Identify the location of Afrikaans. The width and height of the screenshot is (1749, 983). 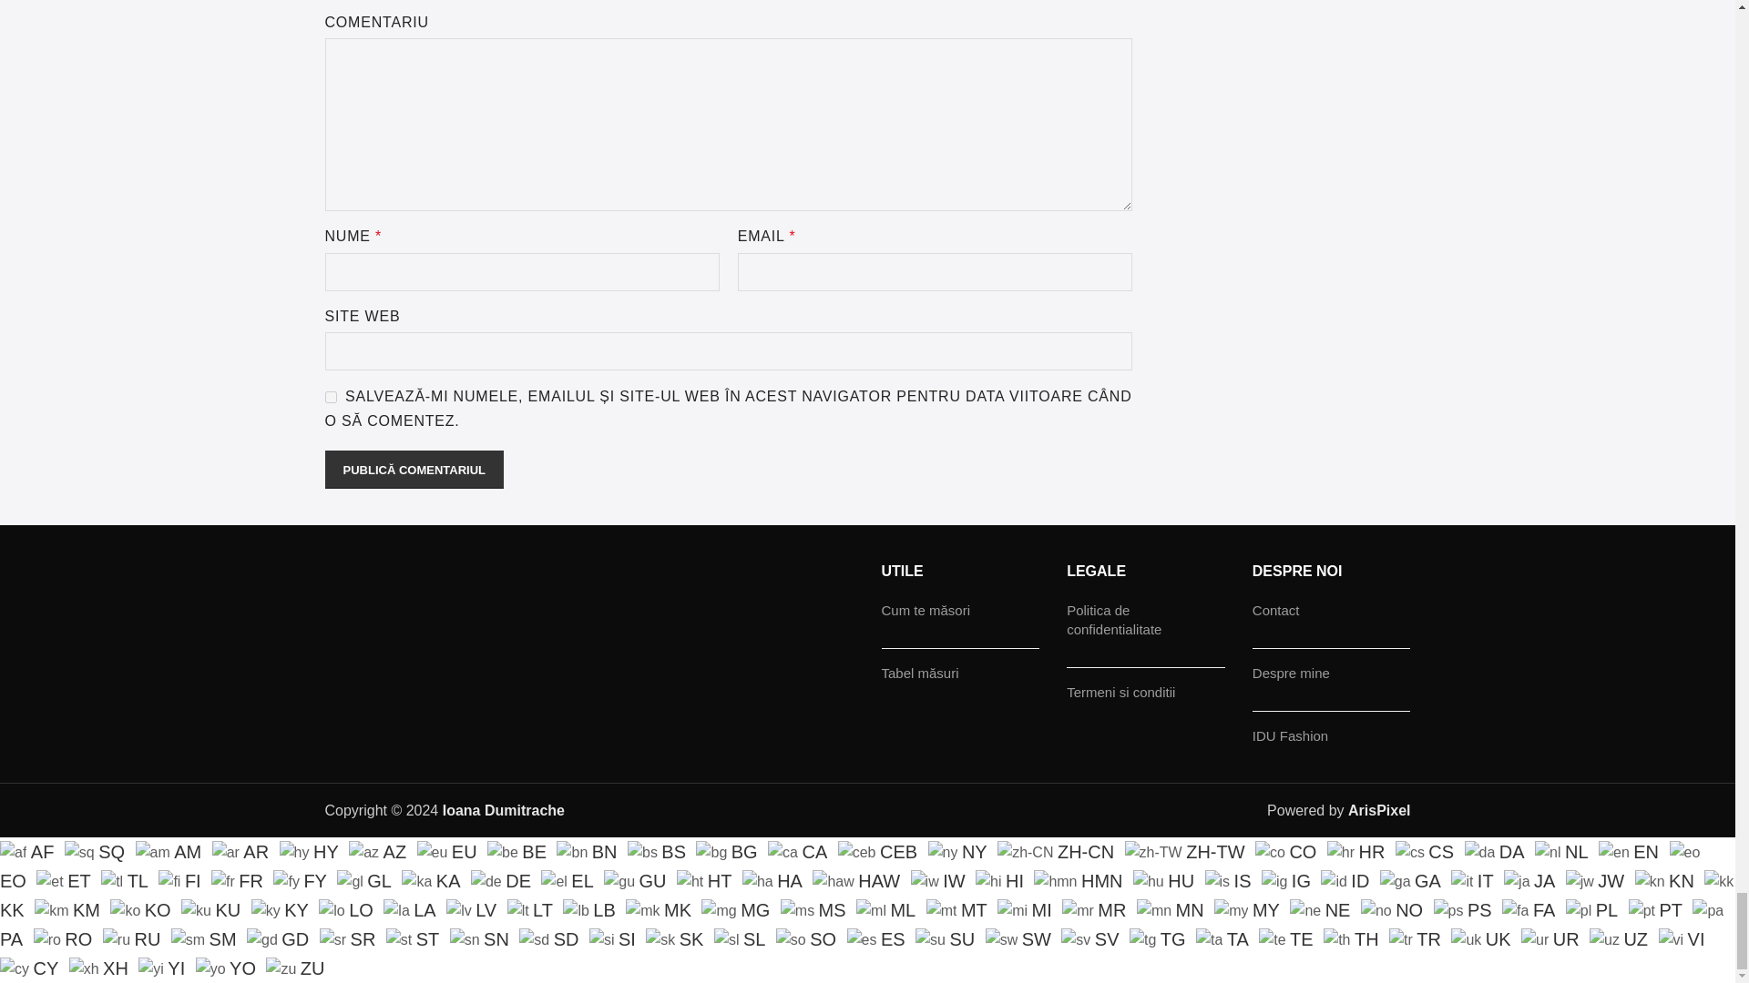
(29, 850).